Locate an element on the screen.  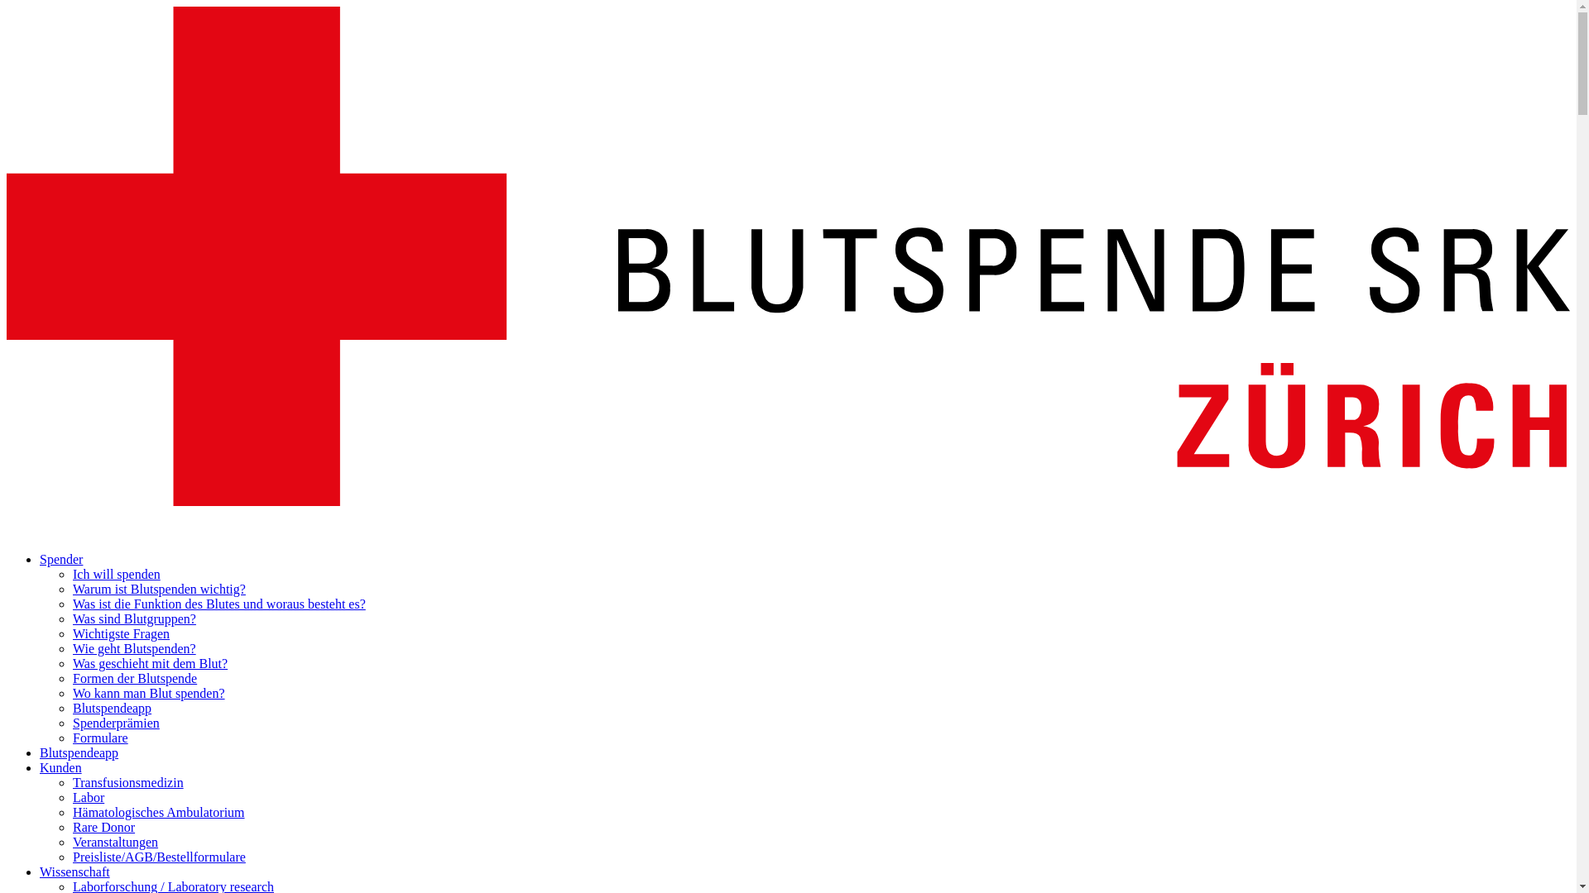
Was ist die Funktion des Blutes und woraus besteht es? is located at coordinates (219, 604).